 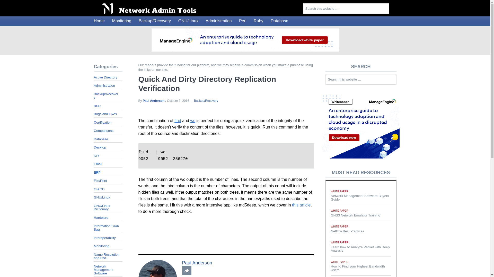 I want to click on wc, so click(x=192, y=121).